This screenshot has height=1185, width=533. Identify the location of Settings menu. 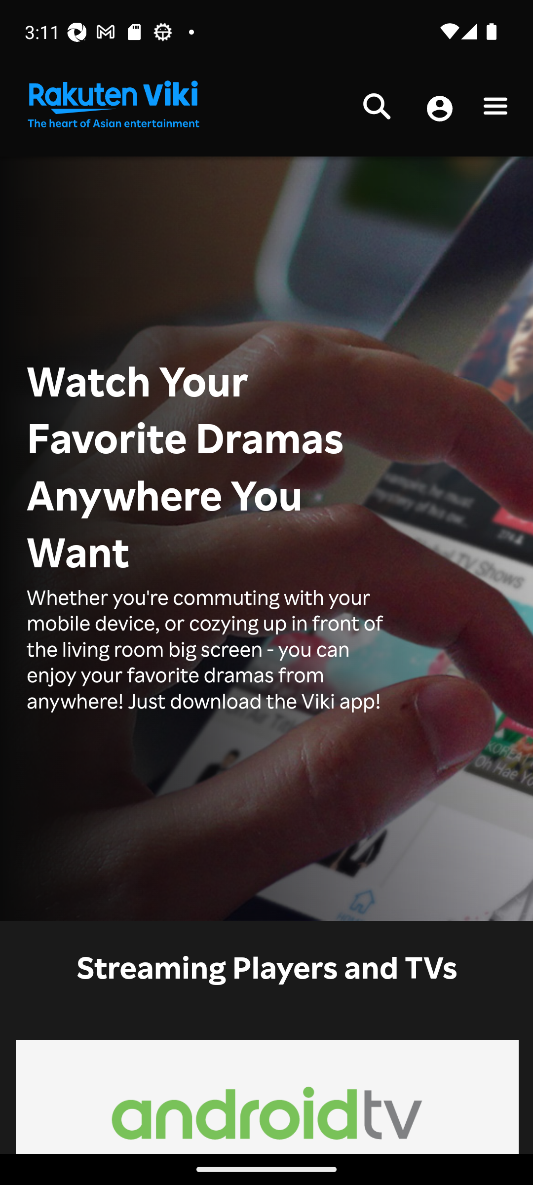
(495, 109).